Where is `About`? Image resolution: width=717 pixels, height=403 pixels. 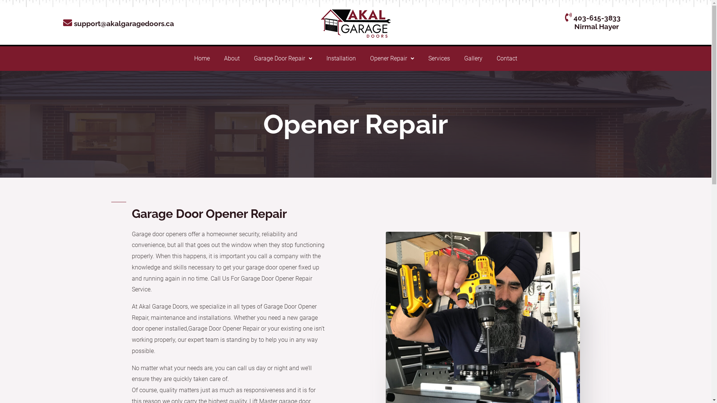
About is located at coordinates (232, 59).